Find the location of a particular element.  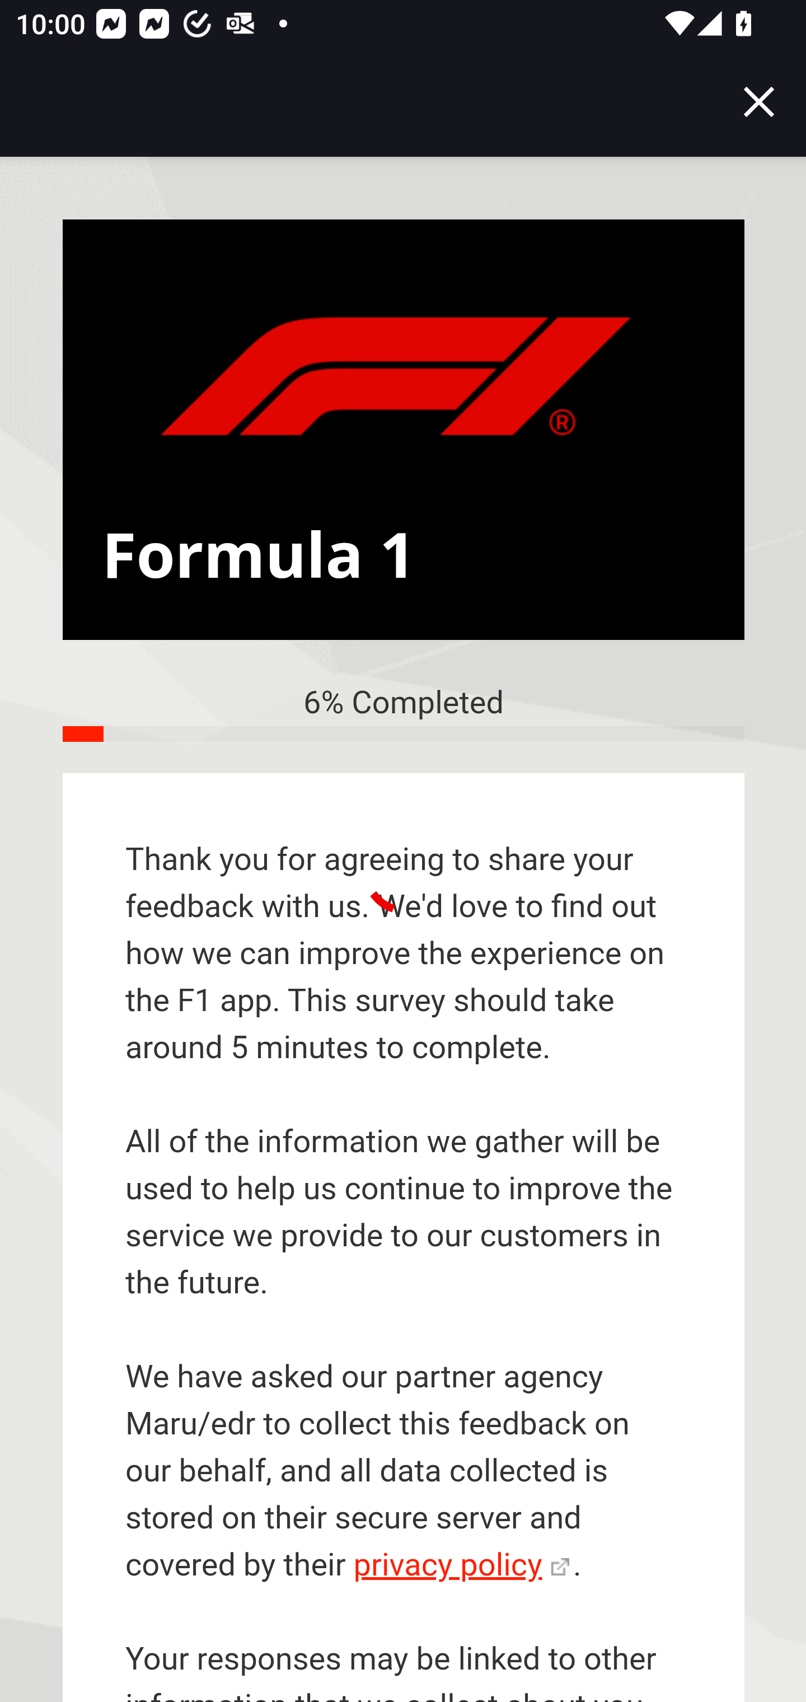

privacy policy  privacy policy    is located at coordinates (461, 1565).